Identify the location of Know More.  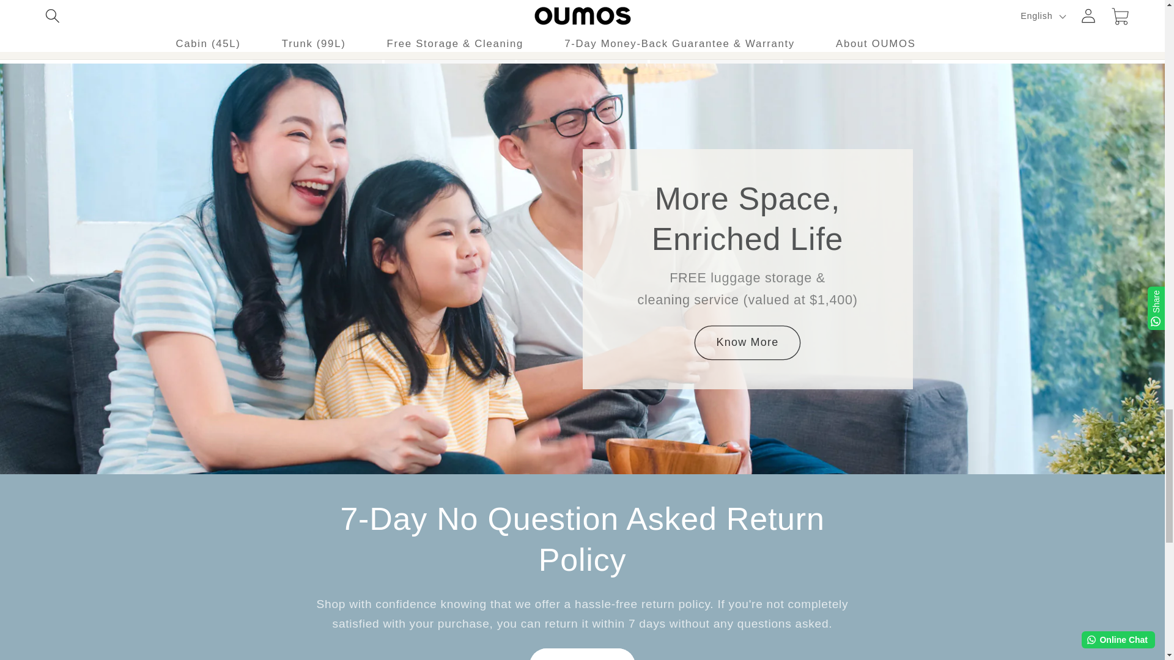
(582, 654).